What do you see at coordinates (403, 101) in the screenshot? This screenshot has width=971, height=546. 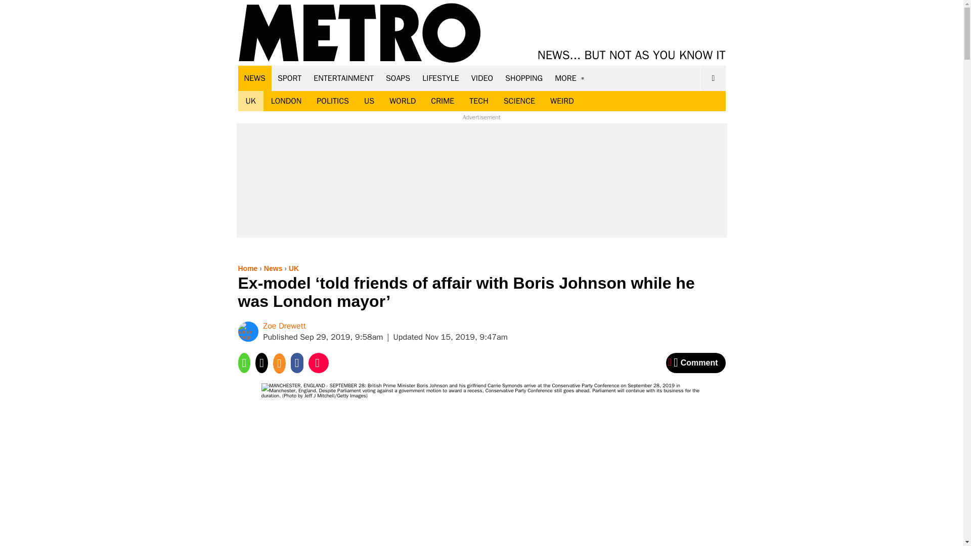 I see `WORLD` at bounding box center [403, 101].